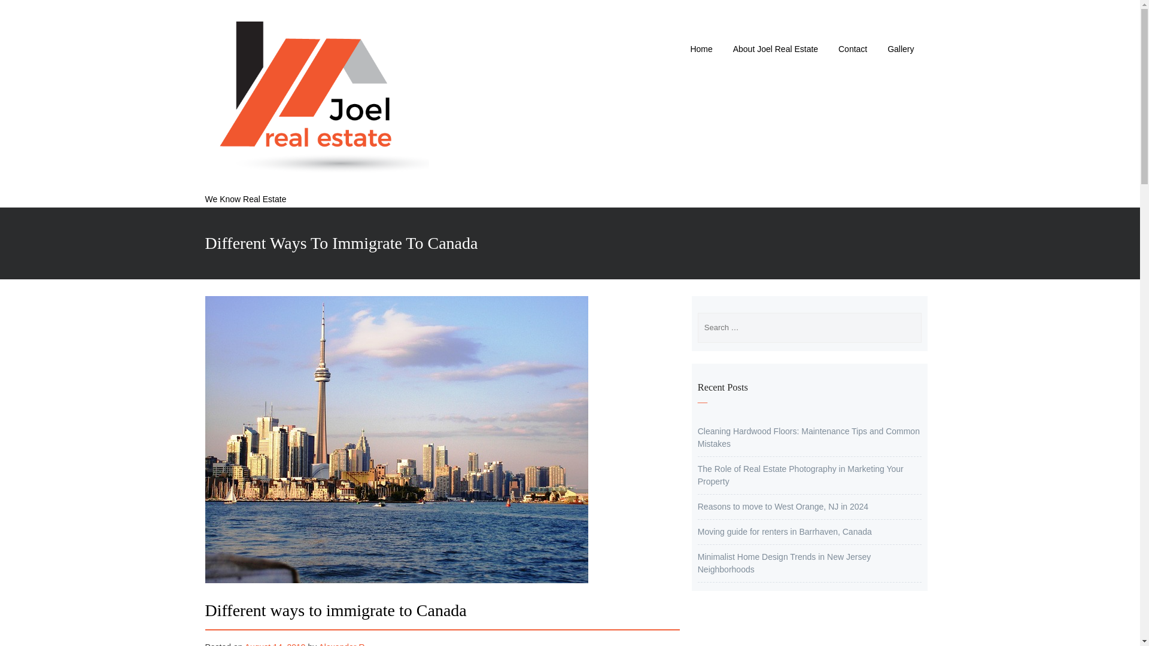 This screenshot has width=1149, height=646. I want to click on Home, so click(701, 53).